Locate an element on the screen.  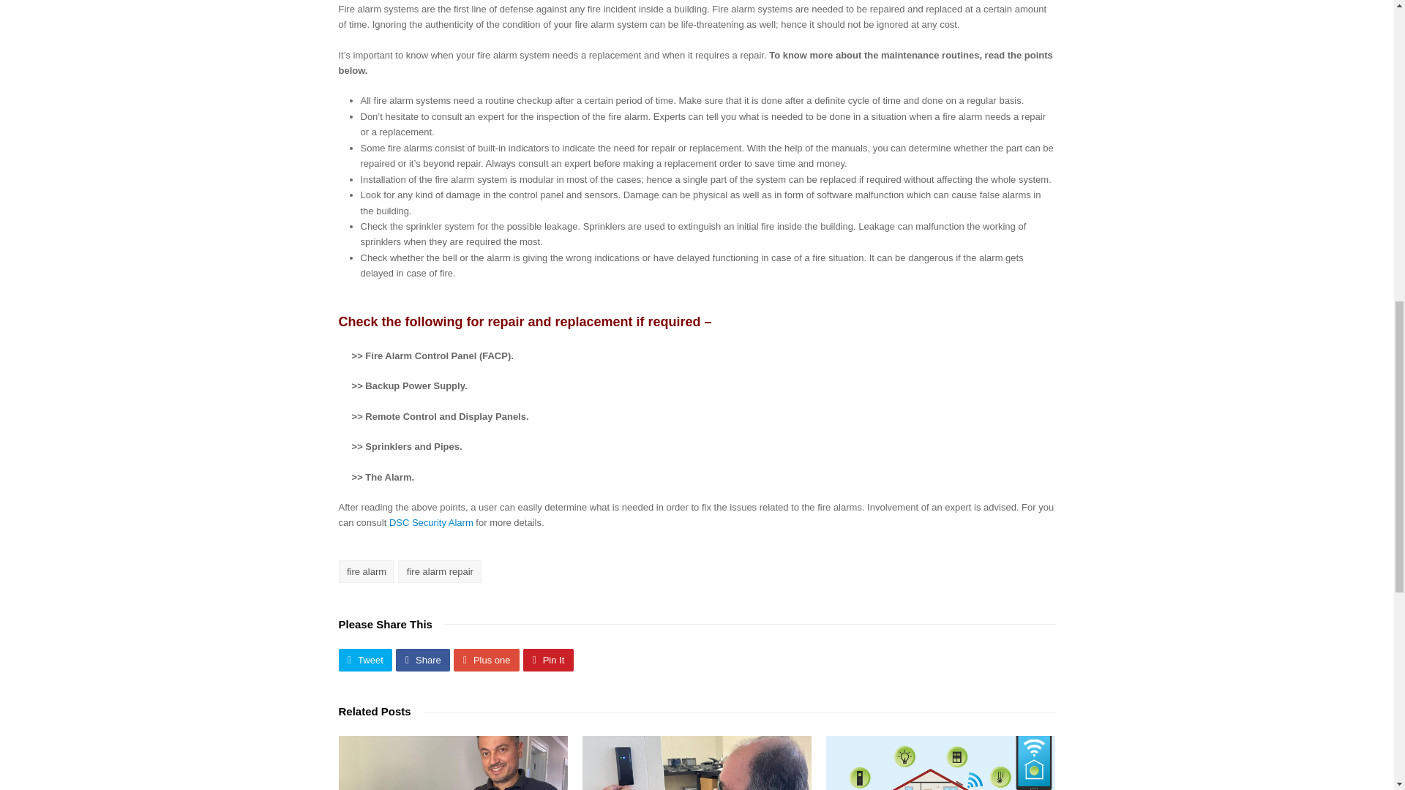
Share on Pinterest is located at coordinates (547, 660).